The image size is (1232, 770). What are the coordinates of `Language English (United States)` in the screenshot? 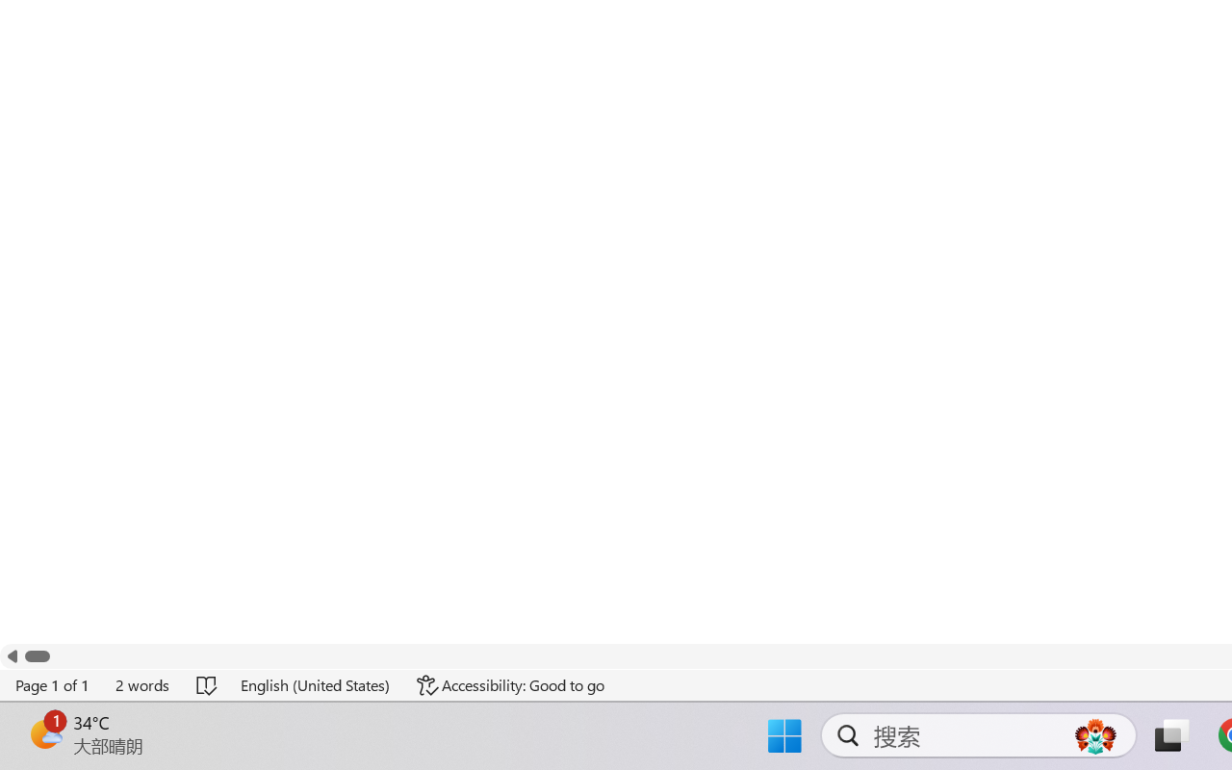 It's located at (316, 685).